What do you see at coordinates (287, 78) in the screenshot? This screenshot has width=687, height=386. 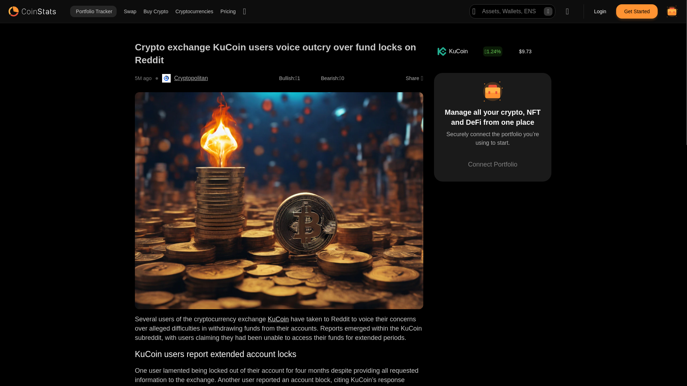 I see `bullish` at bounding box center [287, 78].